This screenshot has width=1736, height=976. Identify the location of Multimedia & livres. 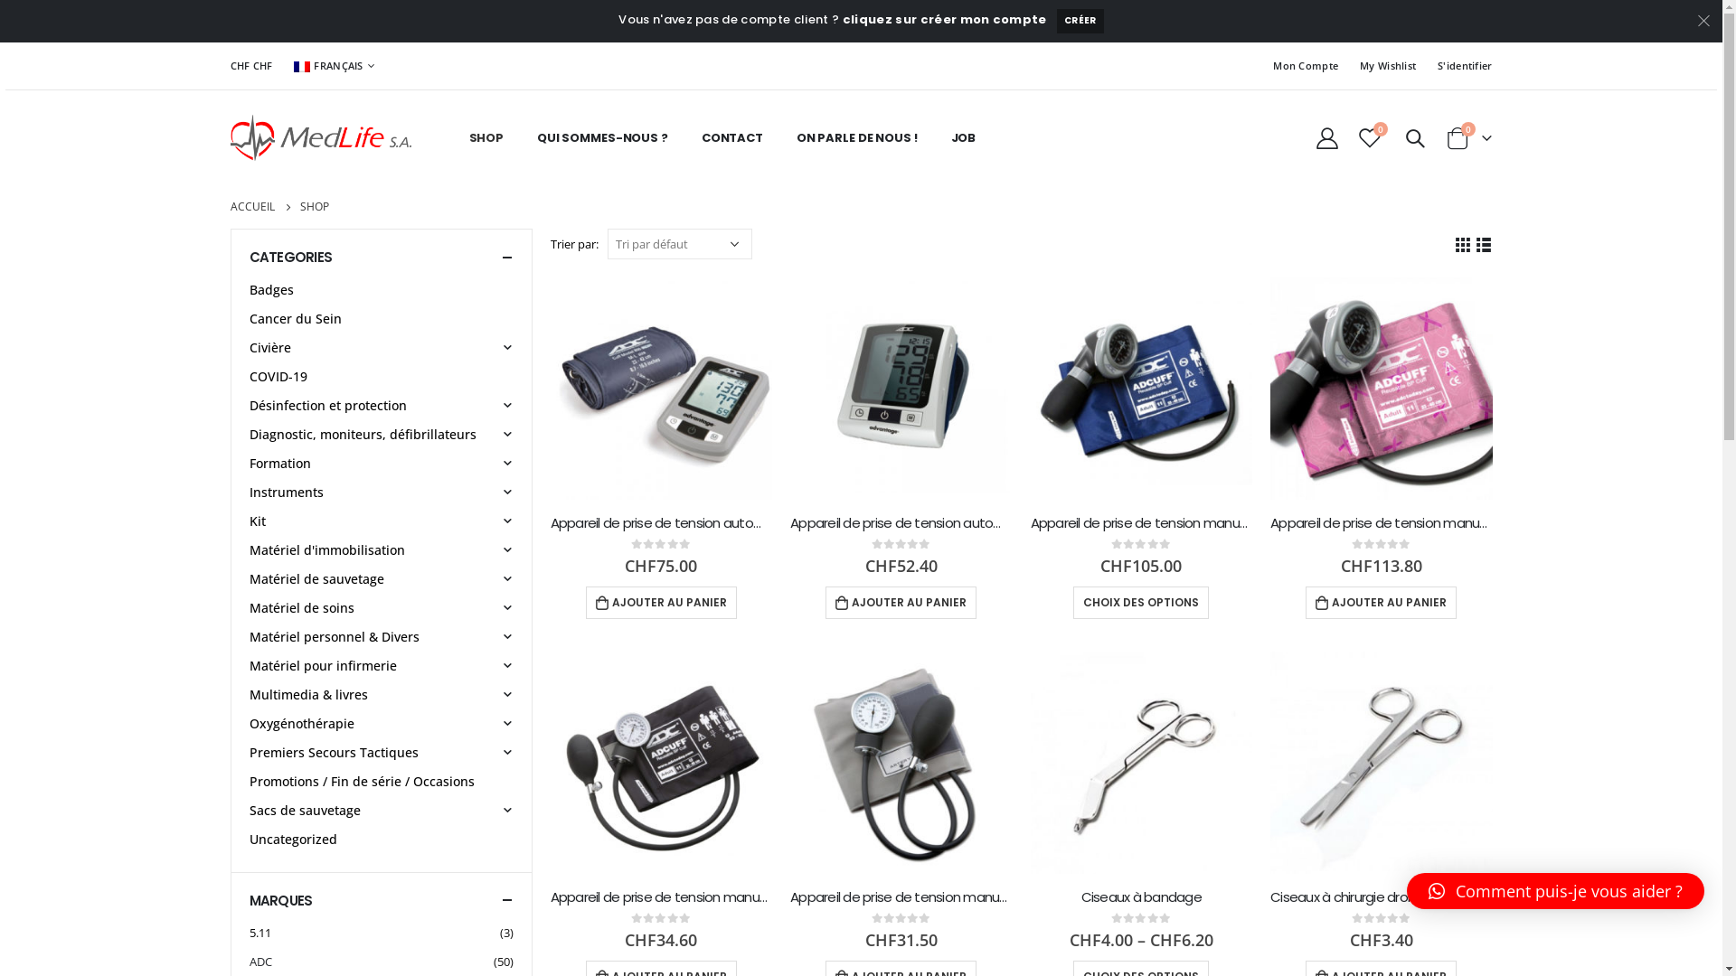
(309, 694).